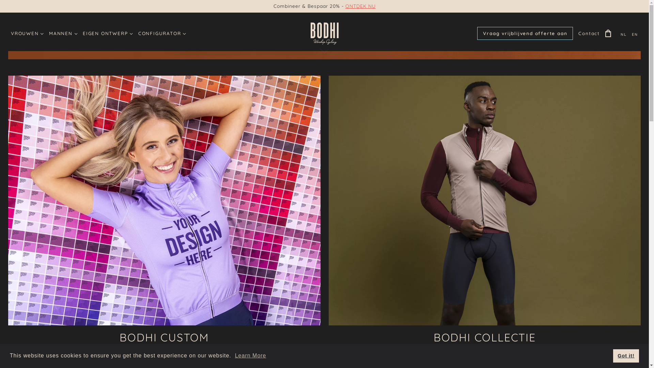 The image size is (654, 368). Describe the element at coordinates (251, 356) in the screenshot. I see `Learn More` at that location.